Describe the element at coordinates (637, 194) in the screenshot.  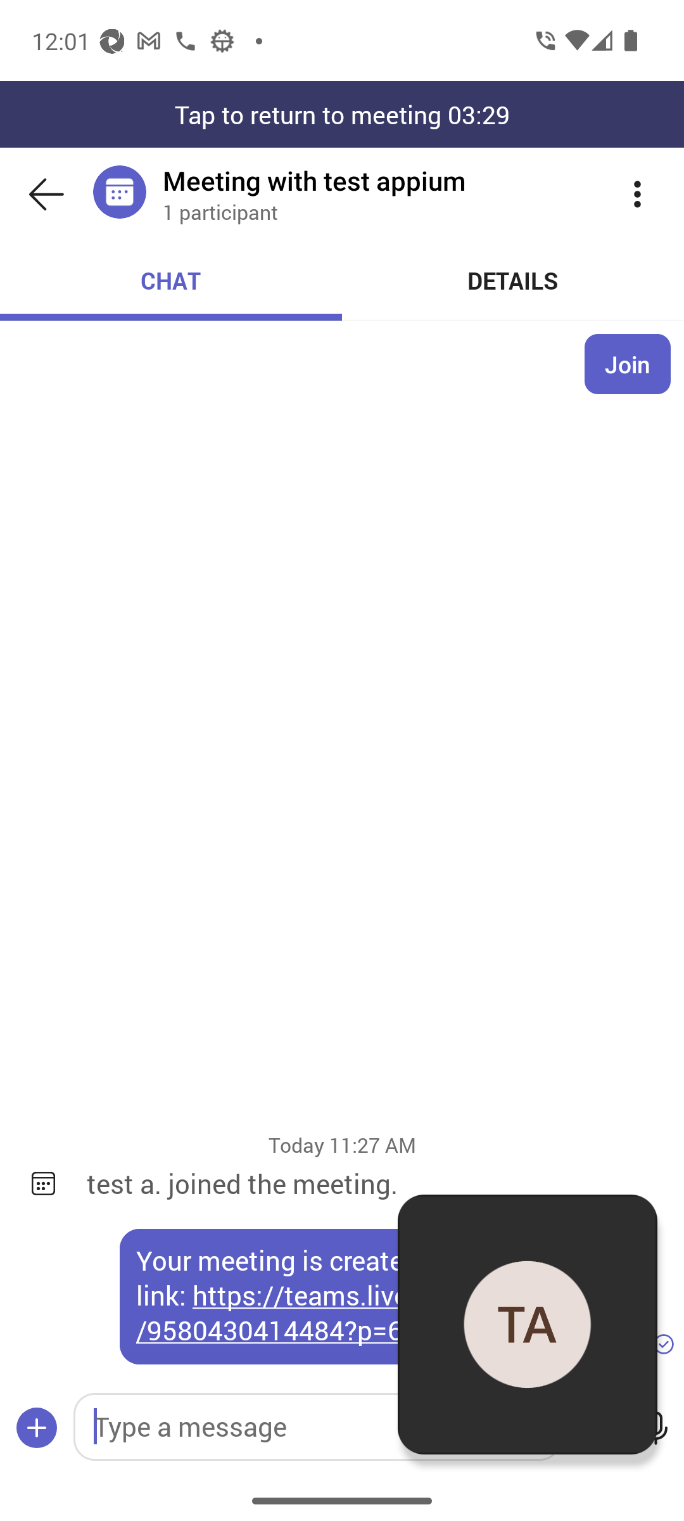
I see `More options` at that location.